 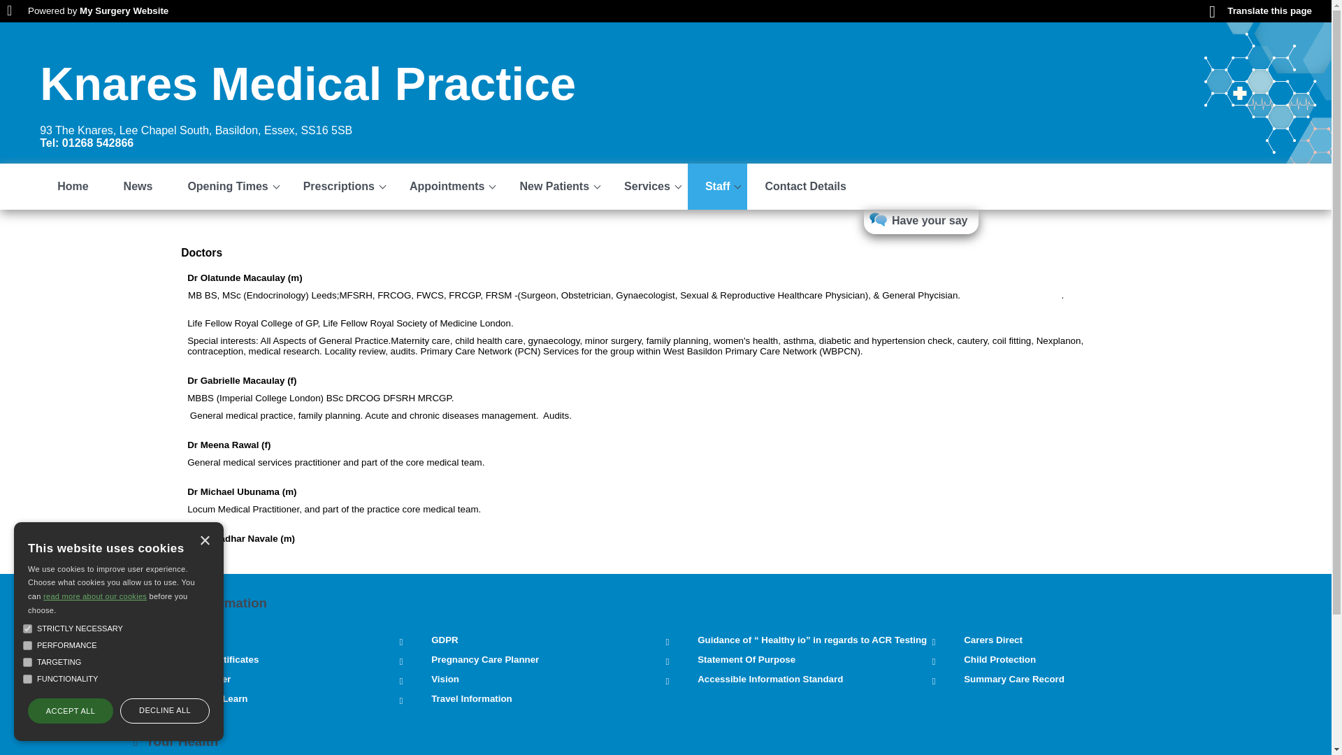 What do you see at coordinates (308, 84) in the screenshot?
I see `Knares Medical Practice` at bounding box center [308, 84].